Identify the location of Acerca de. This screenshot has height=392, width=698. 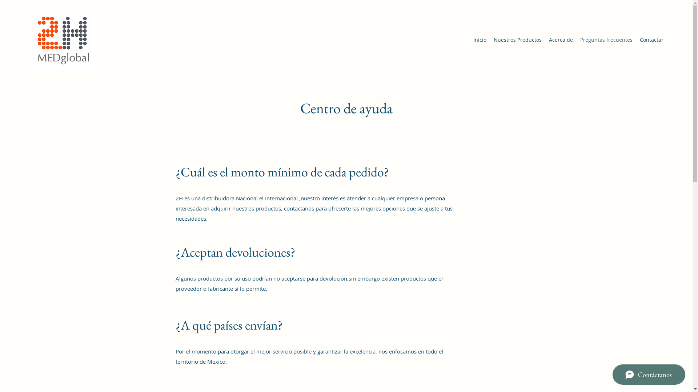
(561, 40).